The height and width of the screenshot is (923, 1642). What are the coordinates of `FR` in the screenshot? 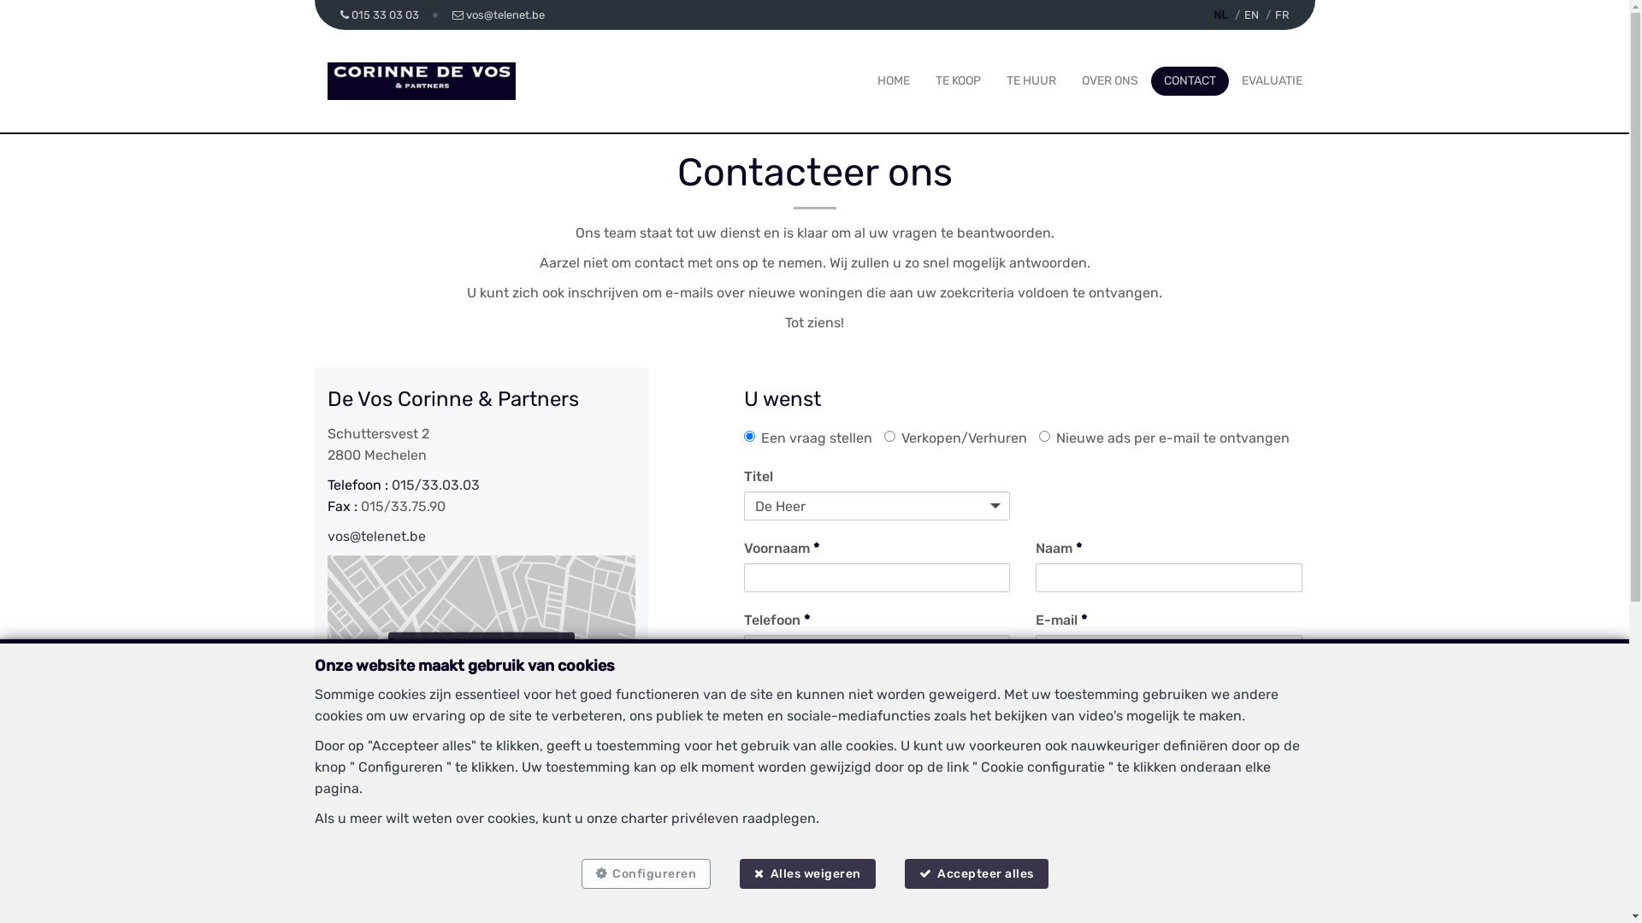 It's located at (1281, 15).